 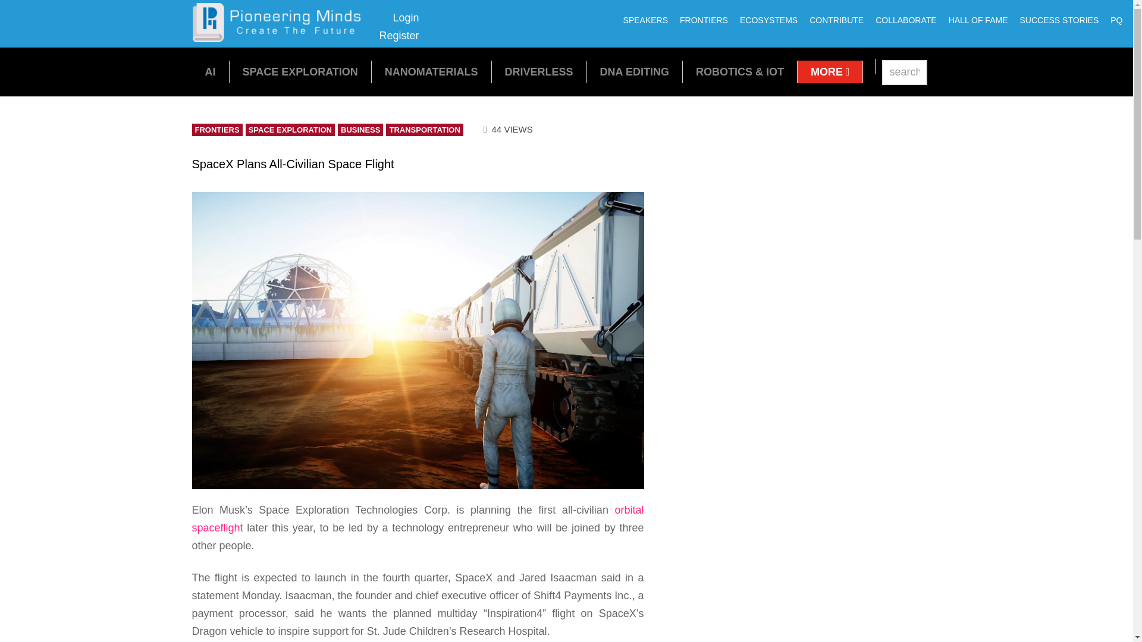 I want to click on FRONTIERS, so click(x=704, y=20).